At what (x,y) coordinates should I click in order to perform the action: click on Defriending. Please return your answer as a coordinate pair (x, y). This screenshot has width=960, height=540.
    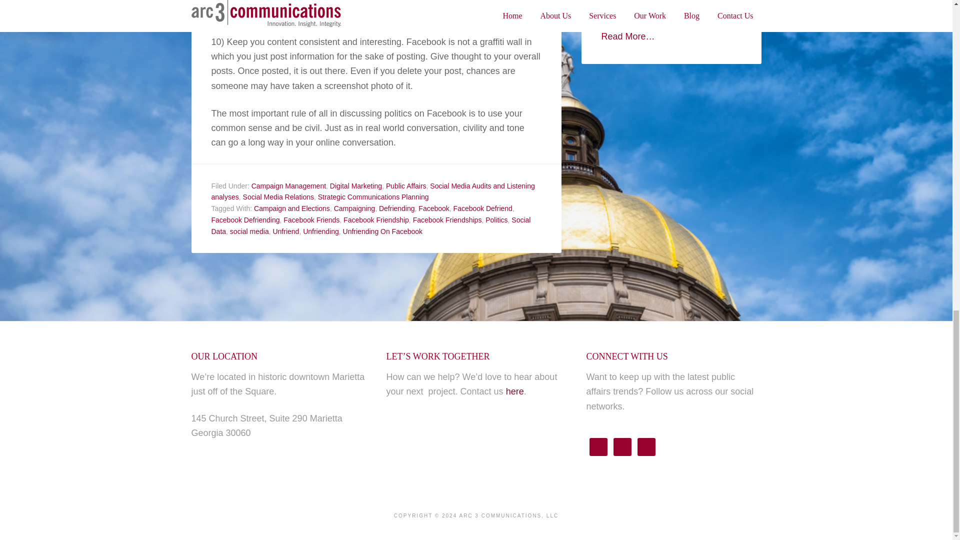
    Looking at the image, I should click on (397, 208).